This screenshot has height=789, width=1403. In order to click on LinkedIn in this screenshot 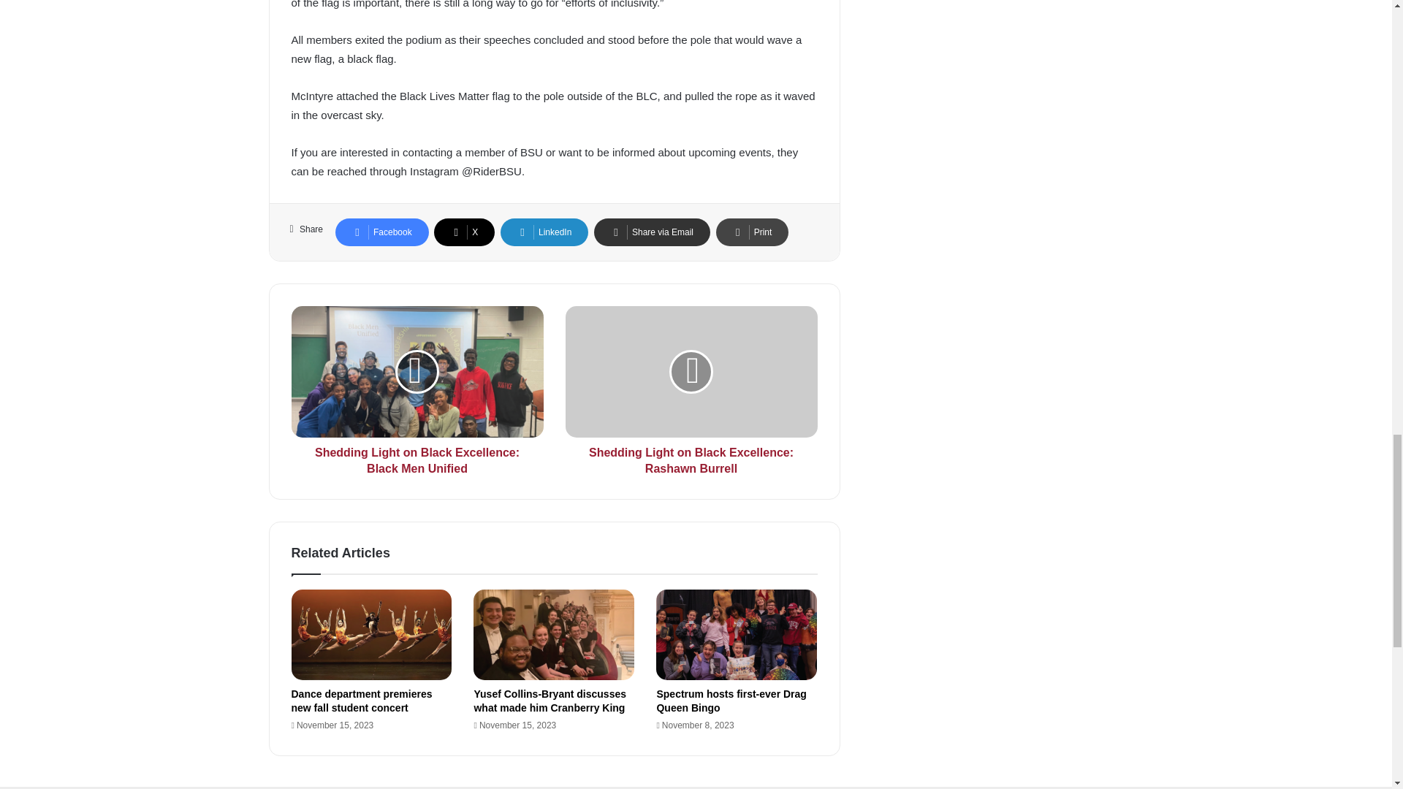, I will do `click(544, 232)`.